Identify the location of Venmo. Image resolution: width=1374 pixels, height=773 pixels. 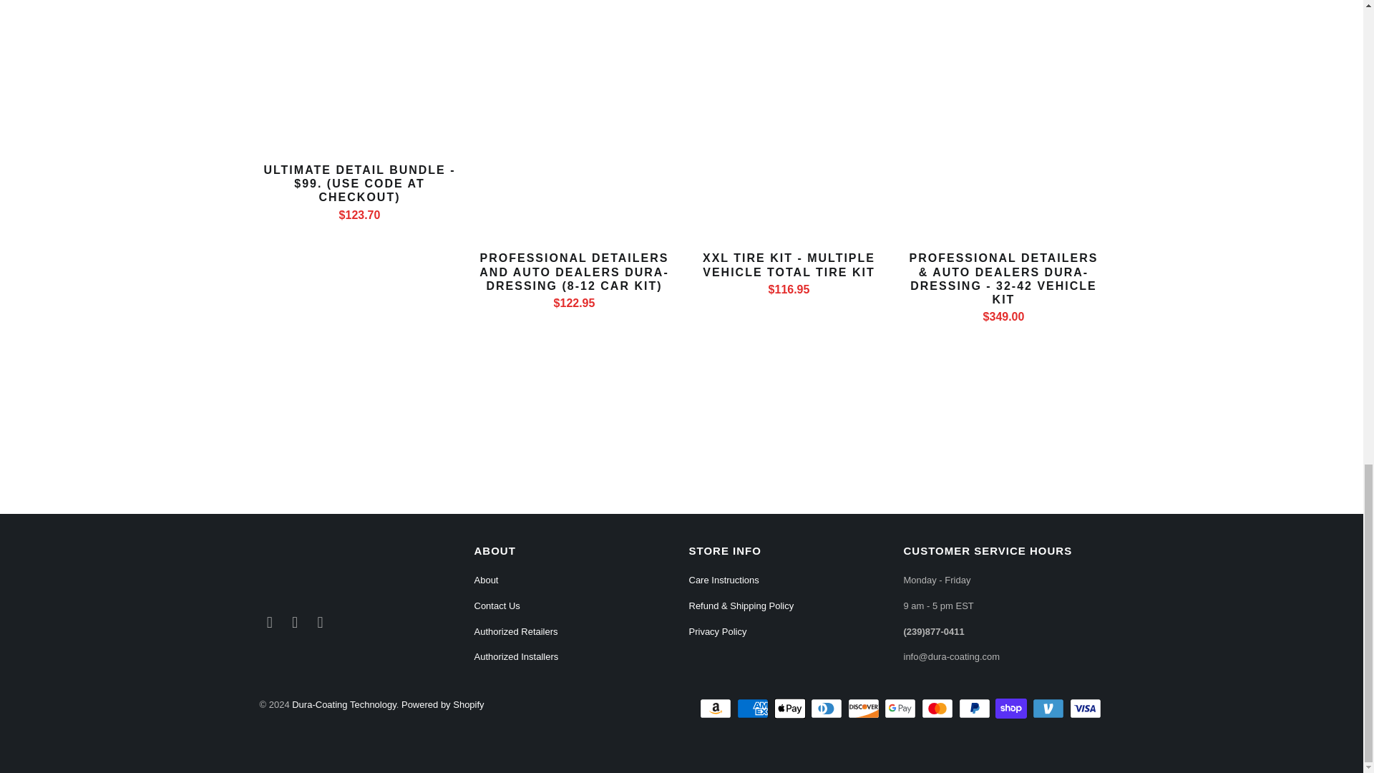
(1050, 709).